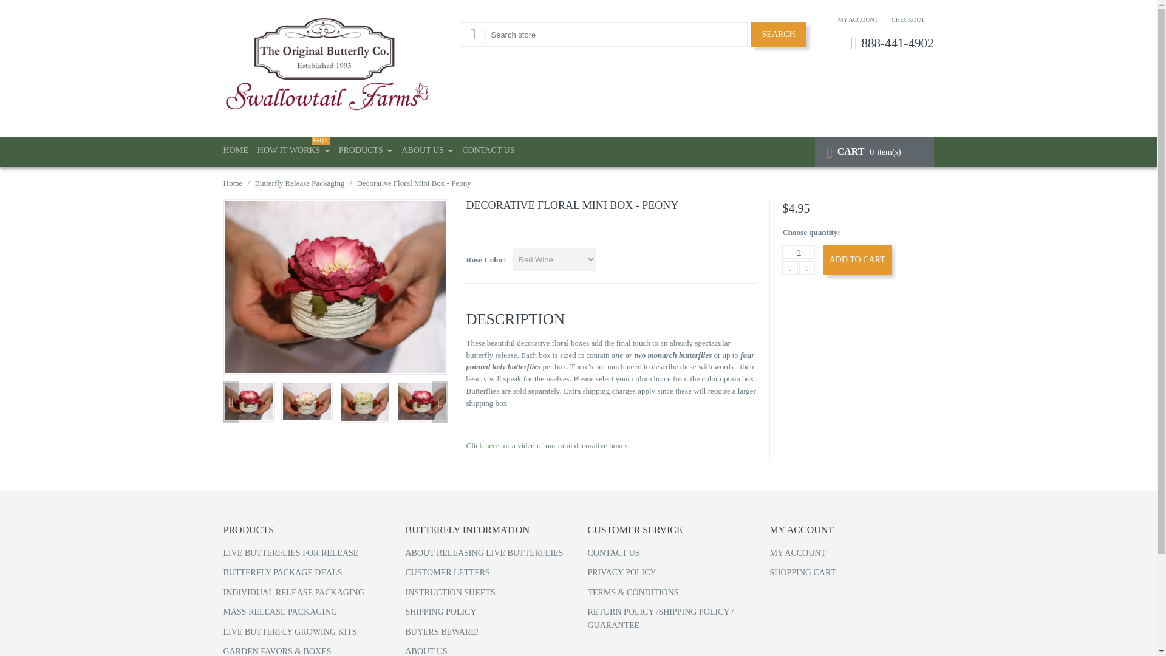 This screenshot has height=656, width=1166. Describe the element at coordinates (898, 43) in the screenshot. I see `888-441-4902` at that location.